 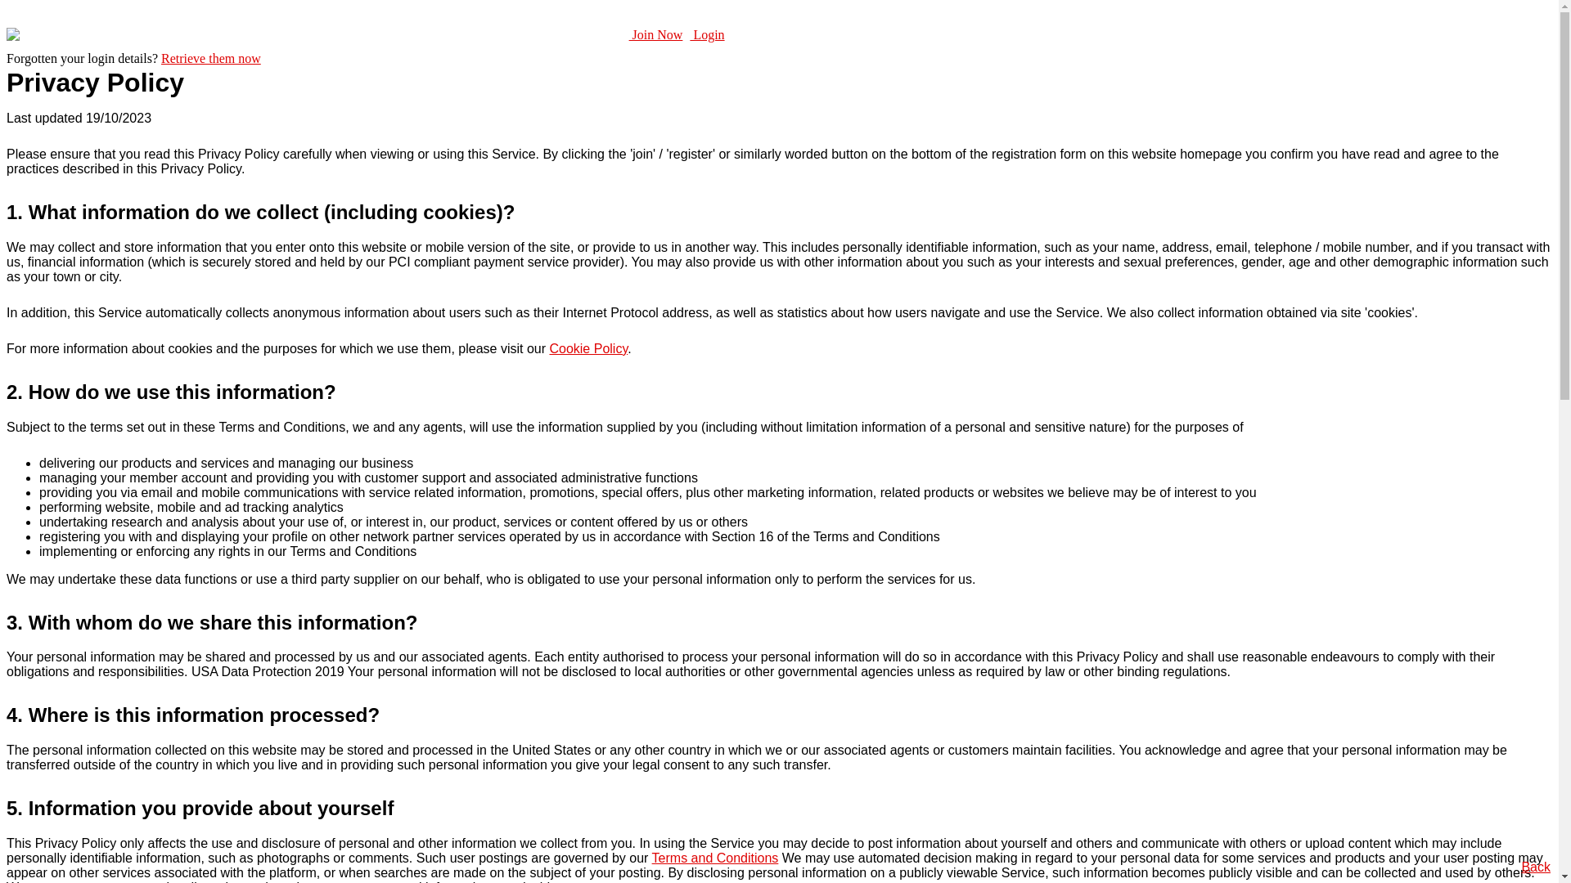 What do you see at coordinates (707, 34) in the screenshot?
I see ` Login` at bounding box center [707, 34].